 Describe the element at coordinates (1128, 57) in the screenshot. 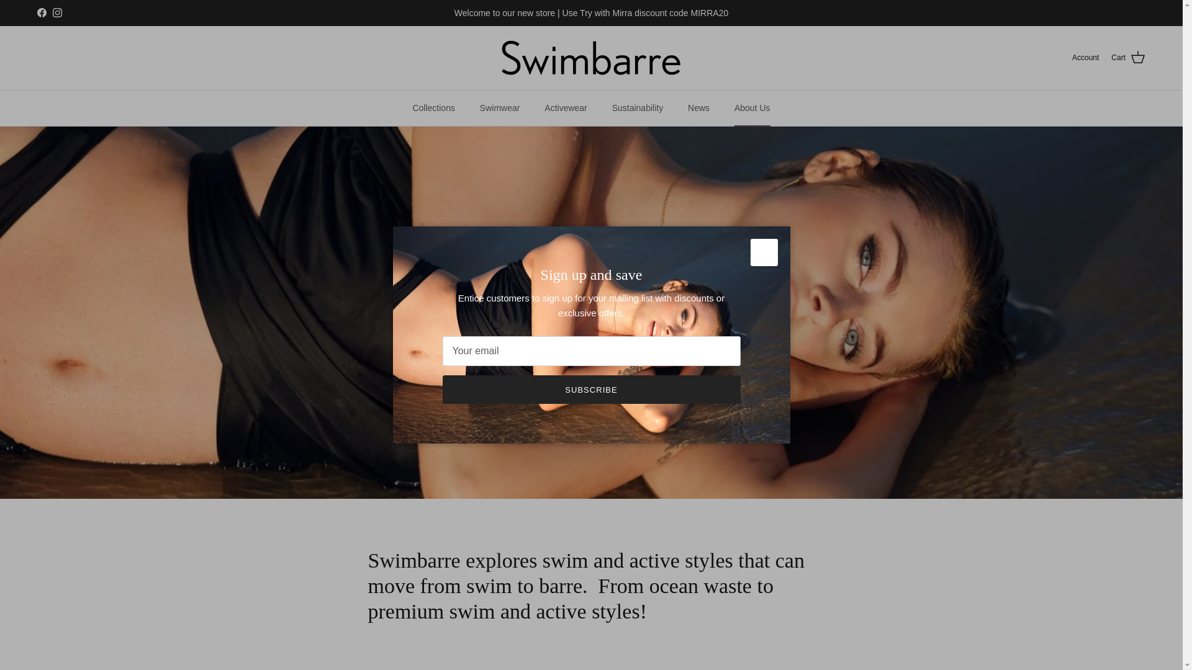

I see `Cart` at that location.